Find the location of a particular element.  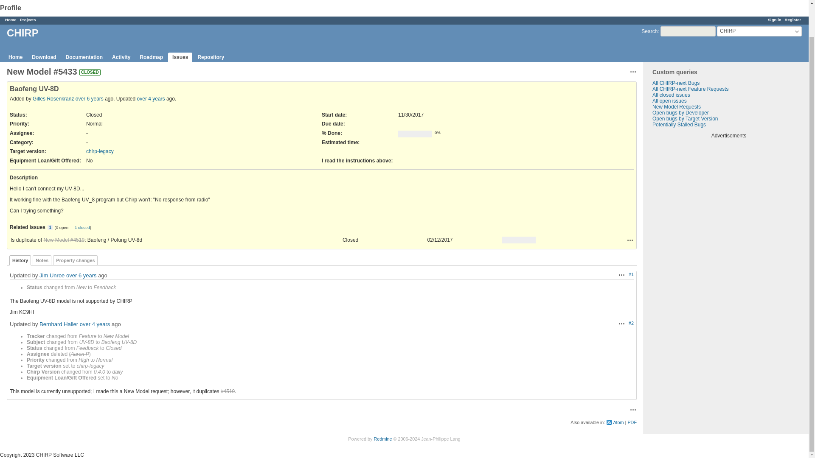

Repository is located at coordinates (211, 57).